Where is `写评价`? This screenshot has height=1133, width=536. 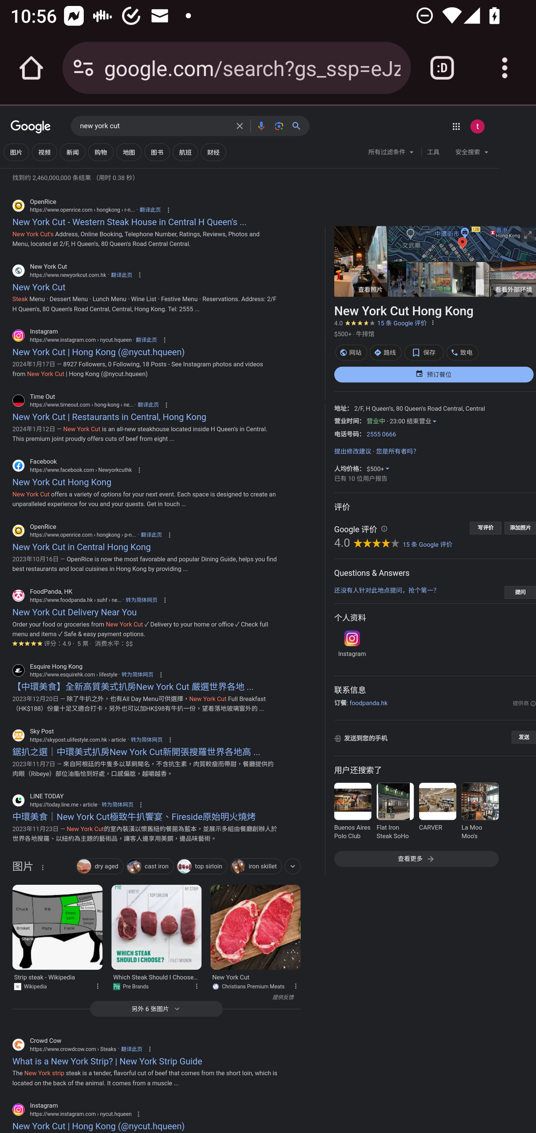 写评价 is located at coordinates (485, 528).